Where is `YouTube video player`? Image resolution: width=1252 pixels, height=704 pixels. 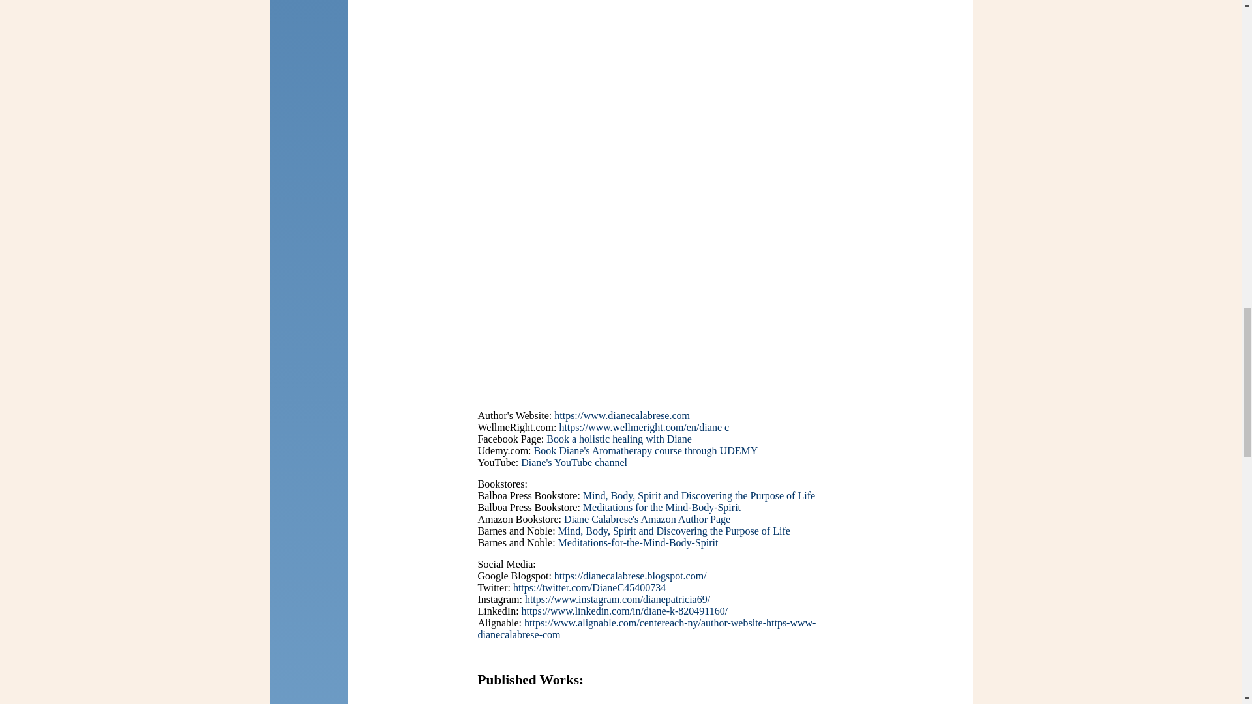 YouTube video player is located at coordinates (660, 283).